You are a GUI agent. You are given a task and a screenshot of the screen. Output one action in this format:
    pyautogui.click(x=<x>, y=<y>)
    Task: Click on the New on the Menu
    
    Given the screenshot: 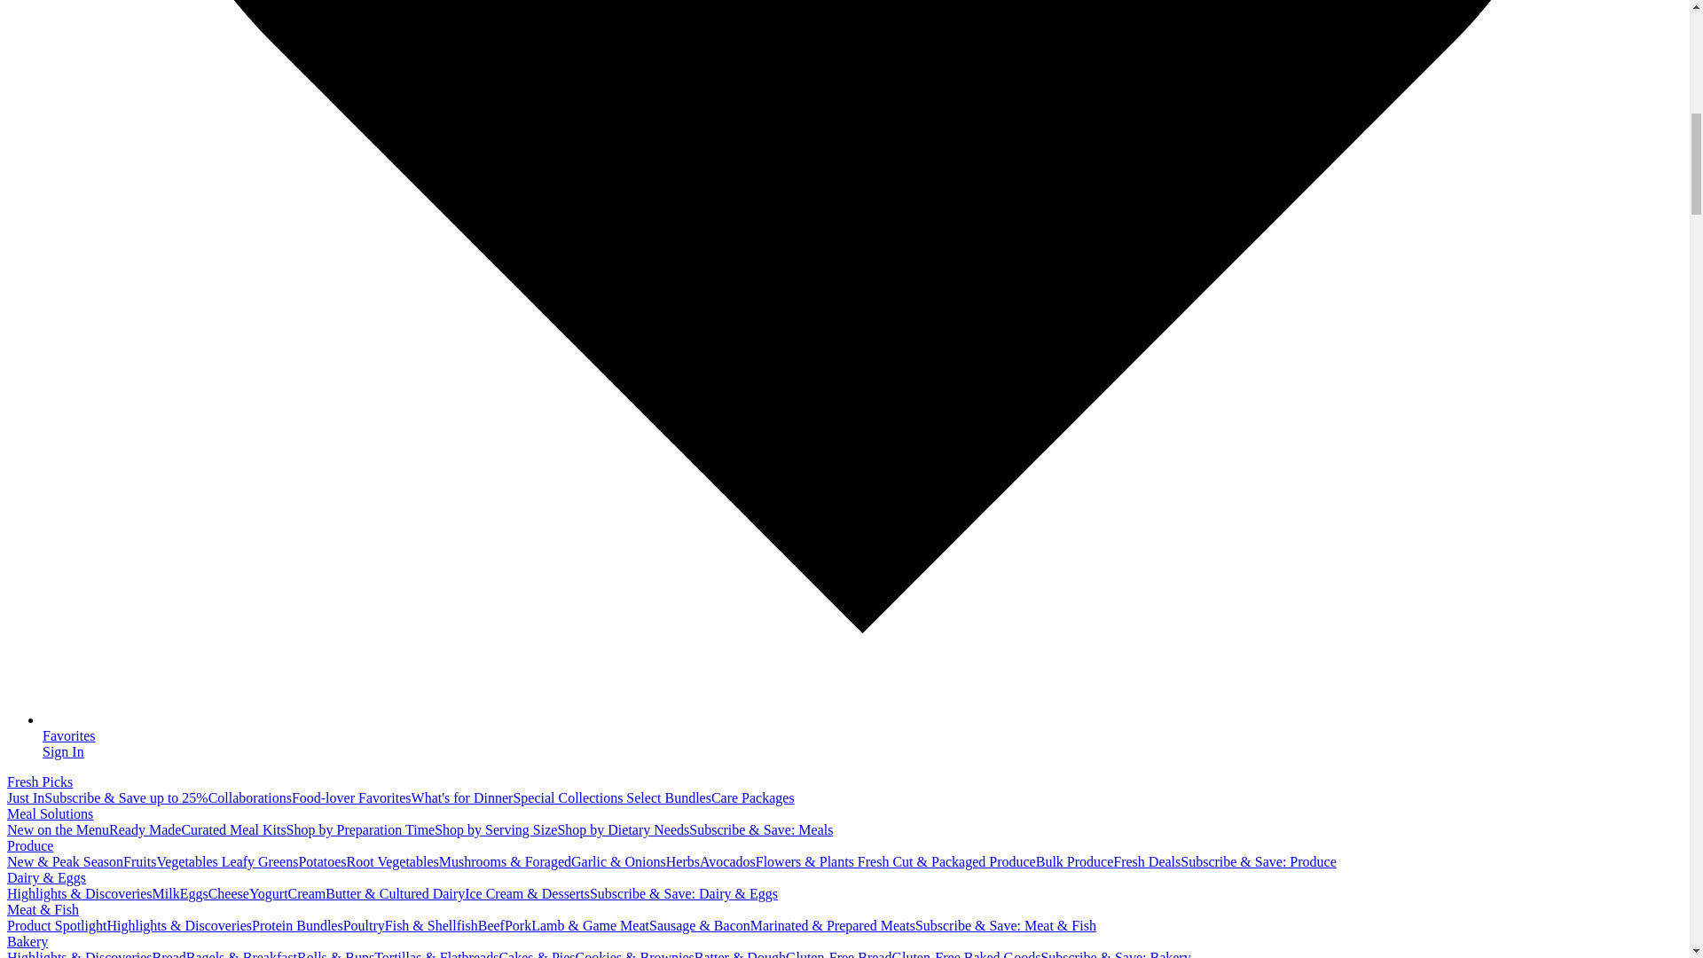 What is the action you would take?
    pyautogui.click(x=57, y=828)
    